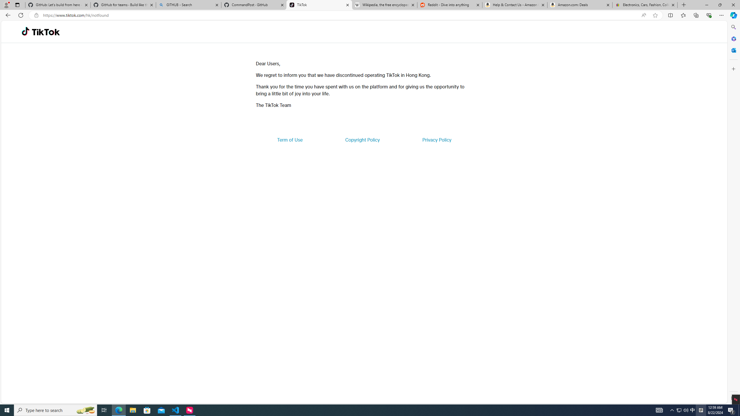  Describe the element at coordinates (515, 5) in the screenshot. I see `Help & Contact Us - Amazon Customer Service` at that location.